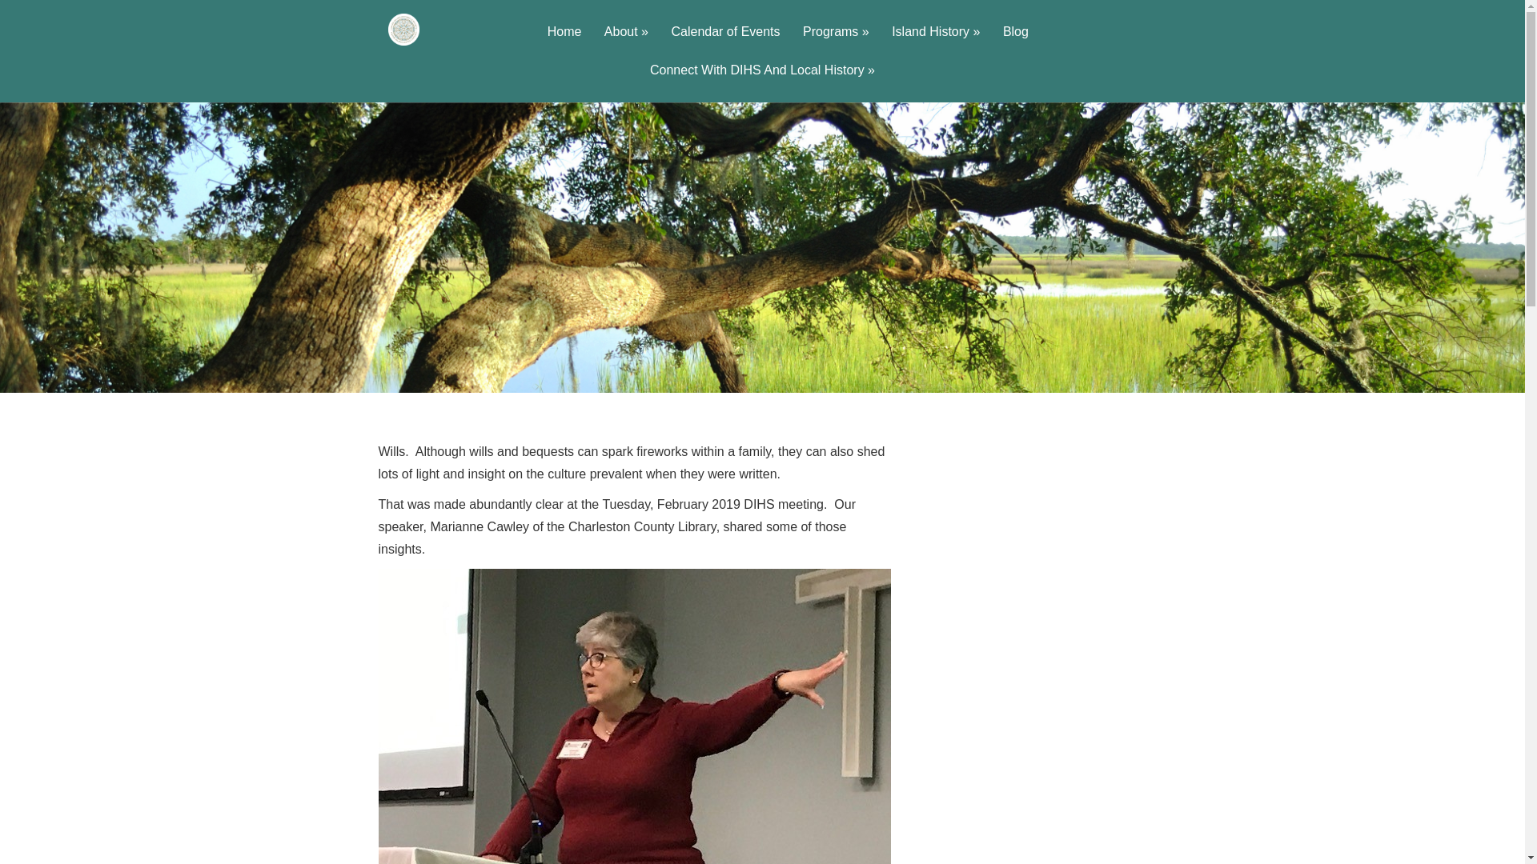 The height and width of the screenshot is (864, 1537). Describe the element at coordinates (565, 45) in the screenshot. I see `Home` at that location.